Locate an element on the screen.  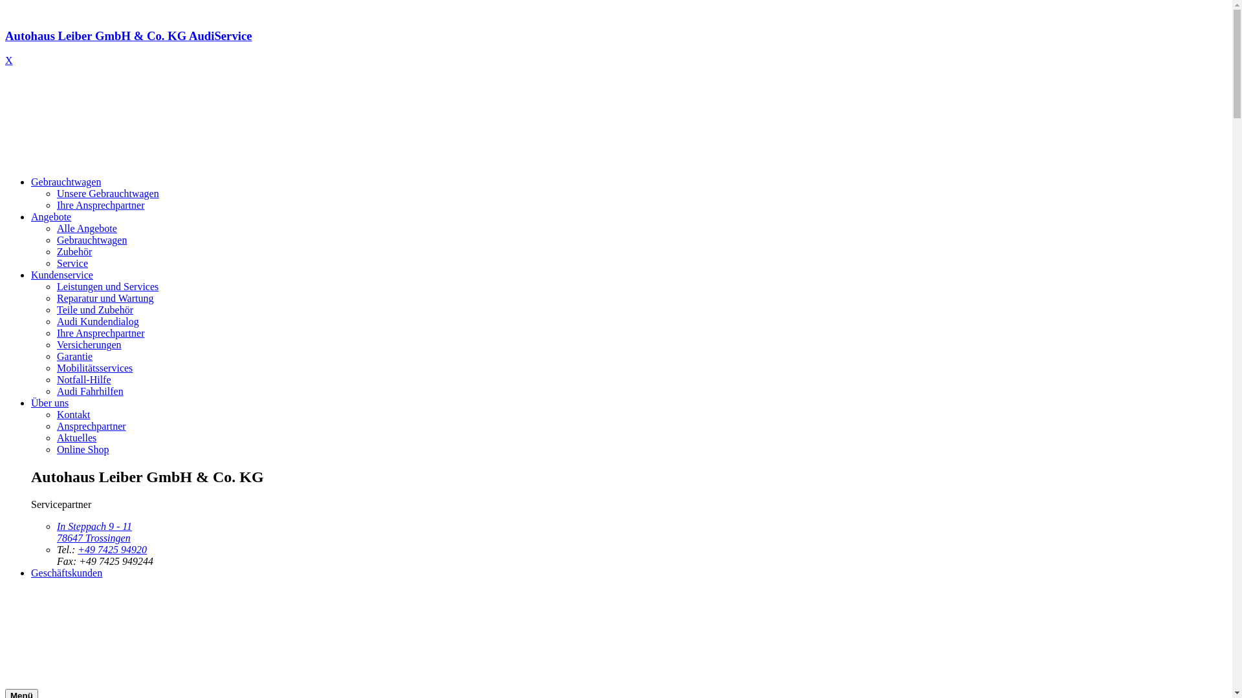
Alle Angebote is located at coordinates (87, 229).